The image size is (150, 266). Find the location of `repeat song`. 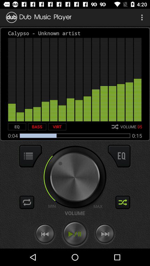

repeat song is located at coordinates (27, 202).